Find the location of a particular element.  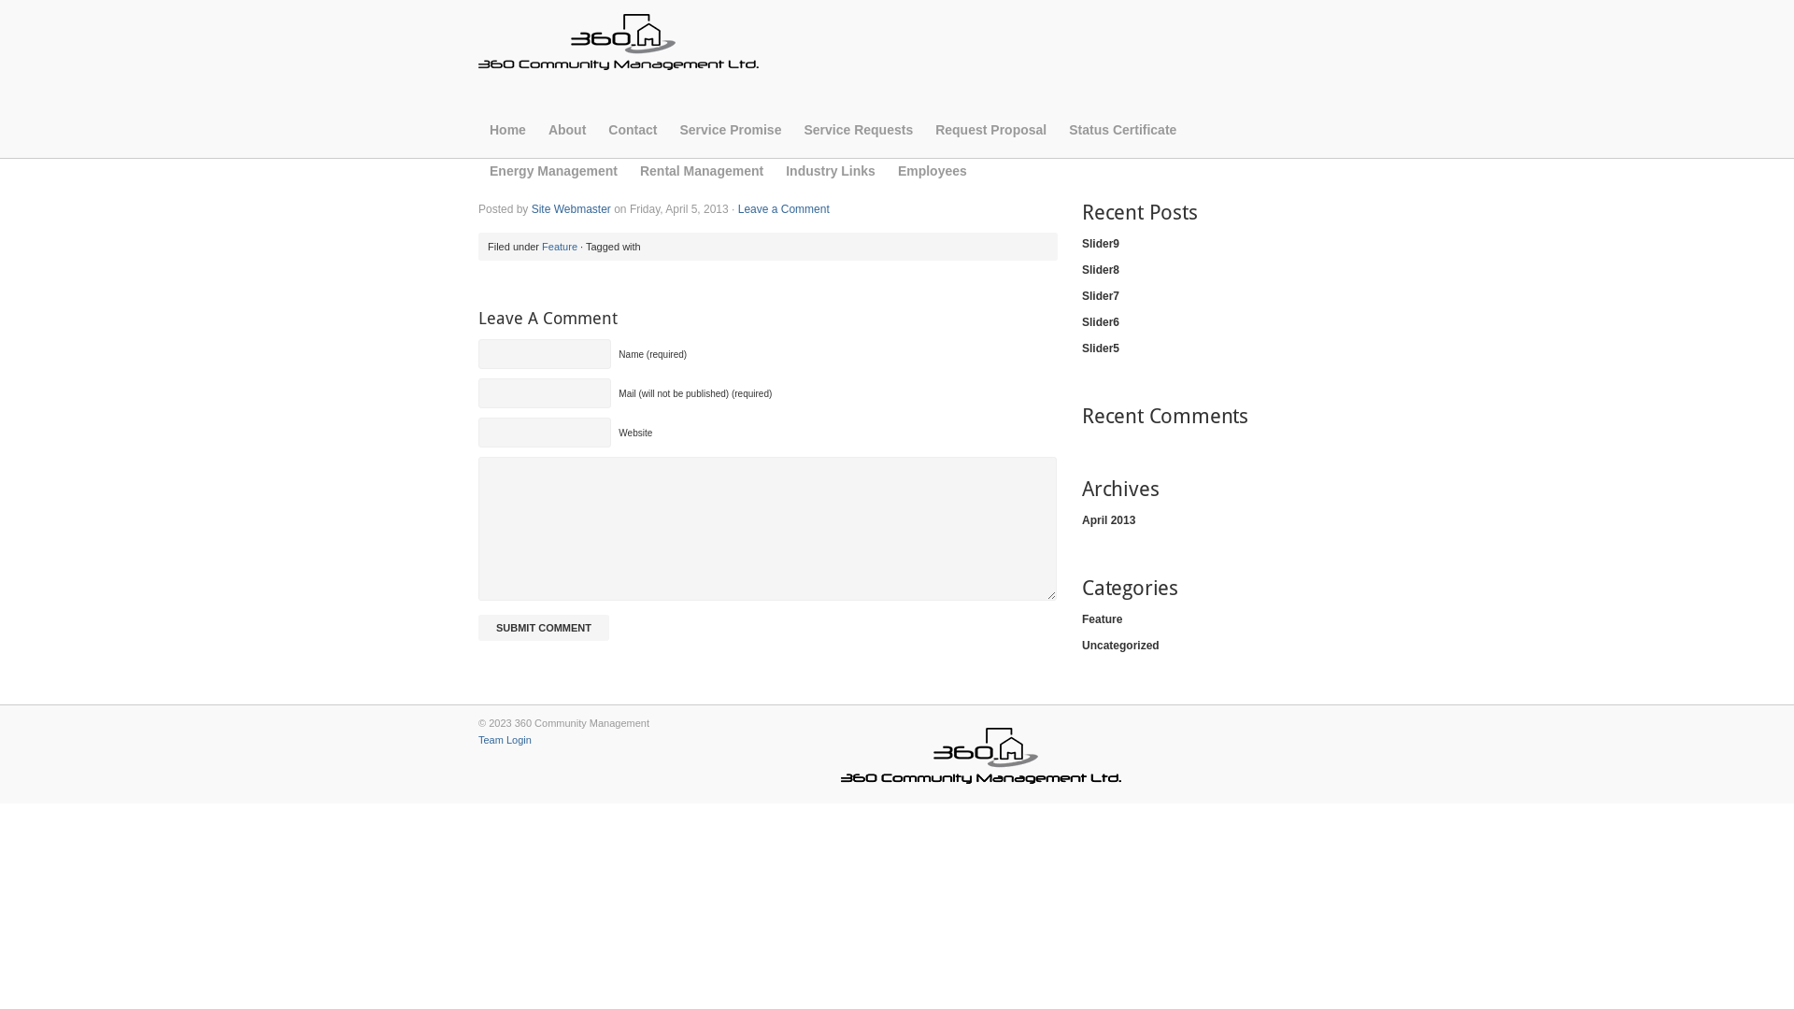

Rental Management is located at coordinates (702, 178).